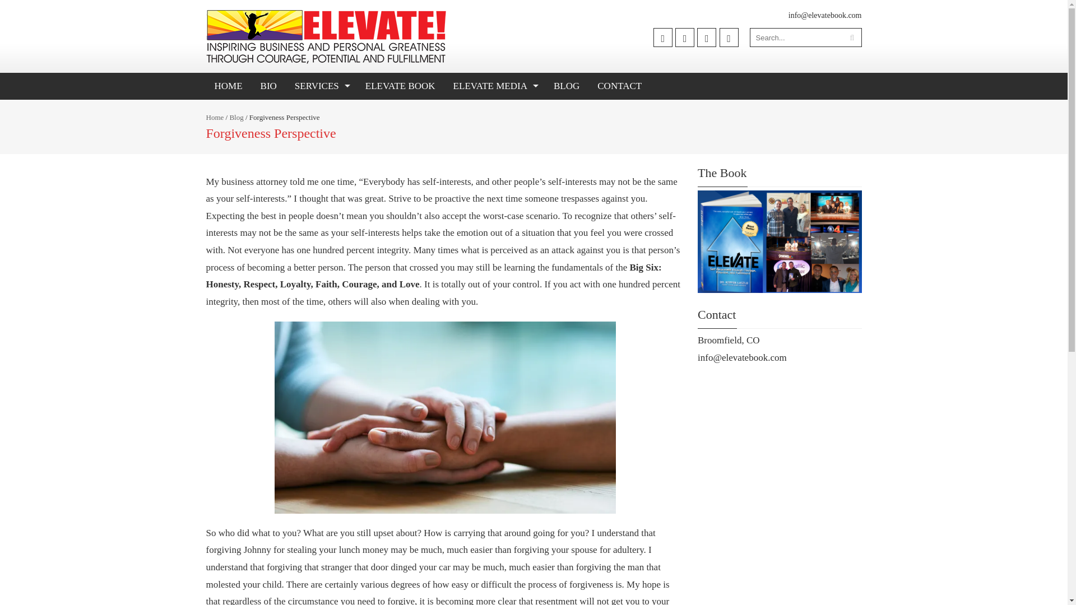 Image resolution: width=1076 pixels, height=605 pixels. Describe the element at coordinates (566, 86) in the screenshot. I see `BLOG` at that location.